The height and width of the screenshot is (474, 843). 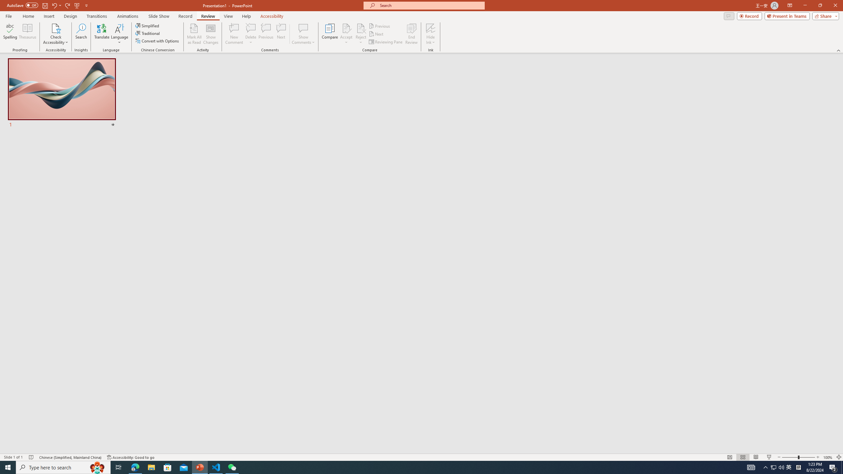 What do you see at coordinates (346, 28) in the screenshot?
I see `Accept Change` at bounding box center [346, 28].